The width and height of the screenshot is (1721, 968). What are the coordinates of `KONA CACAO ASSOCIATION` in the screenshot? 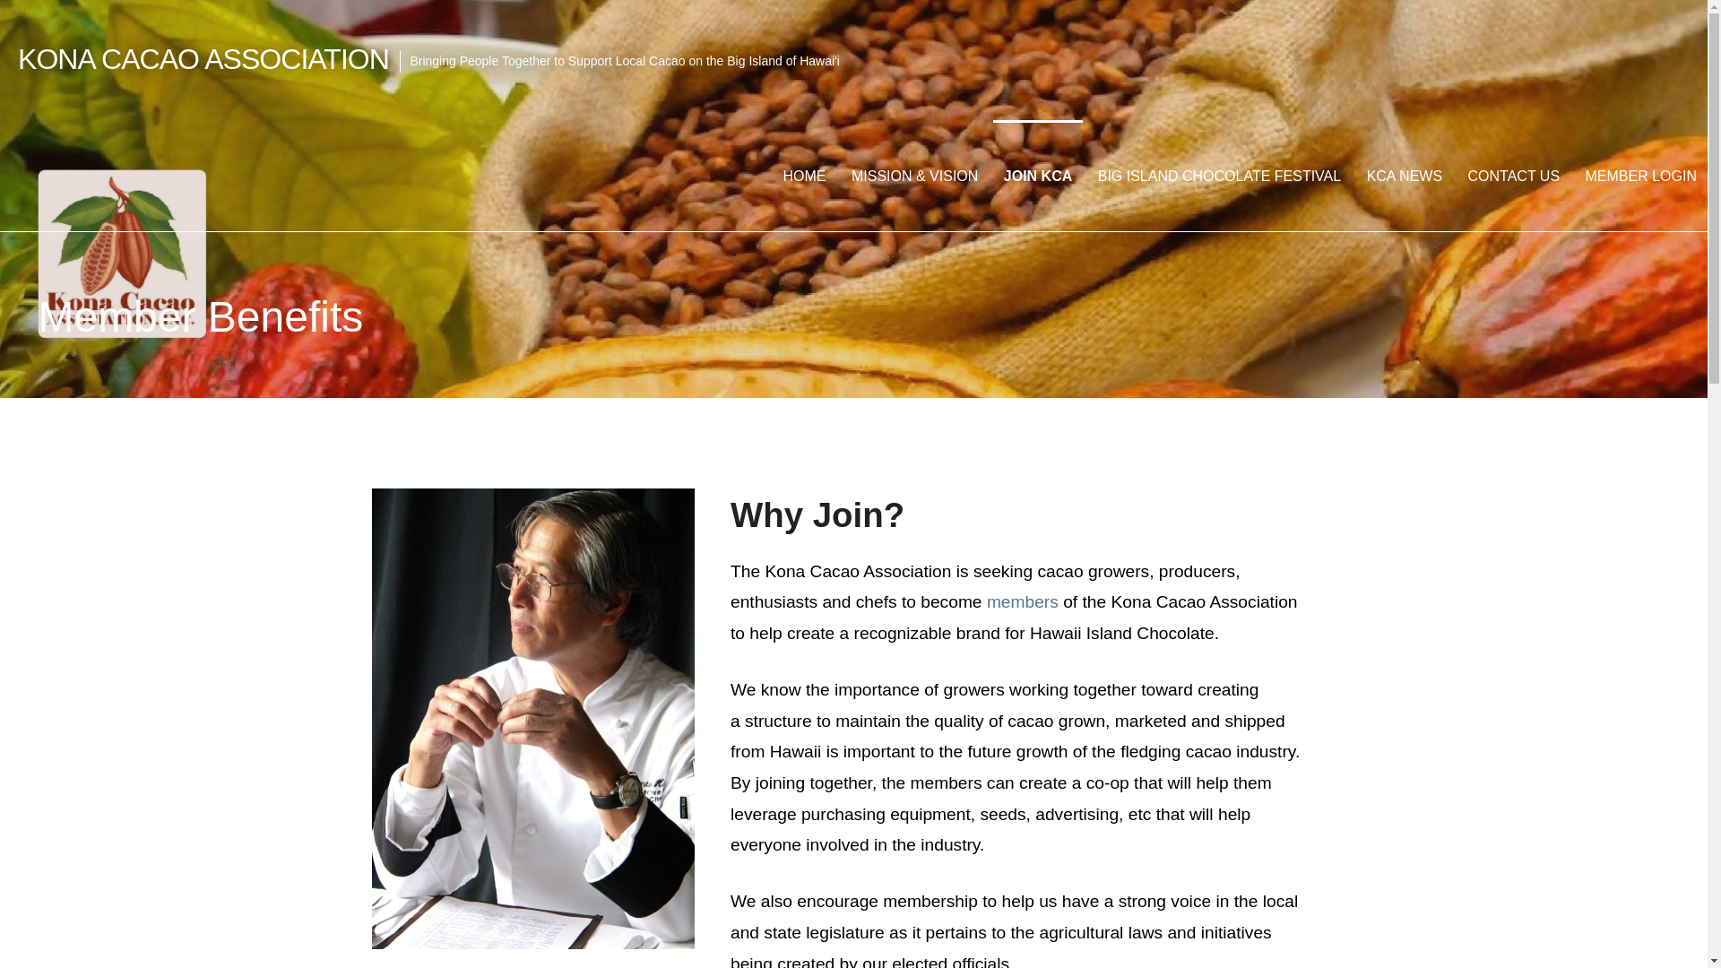 It's located at (203, 59).